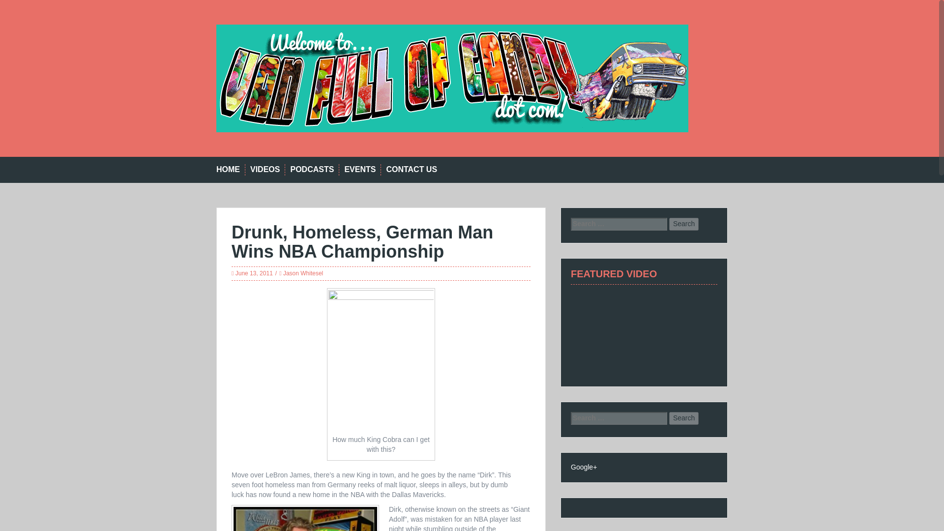 The width and height of the screenshot is (944, 531). What do you see at coordinates (360, 170) in the screenshot?
I see `EVENTS` at bounding box center [360, 170].